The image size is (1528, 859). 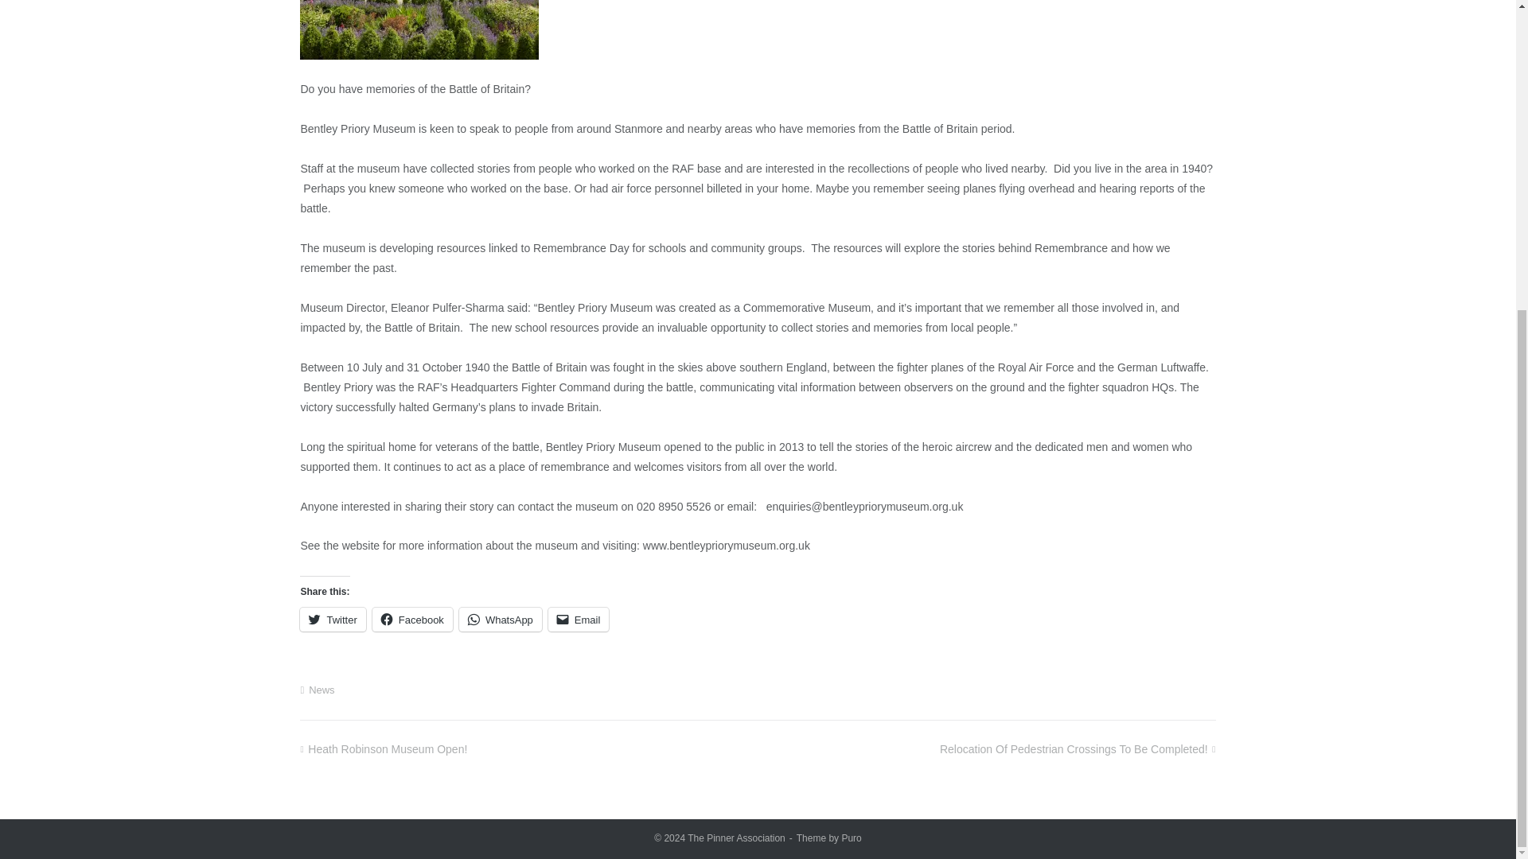 I want to click on Facebook, so click(x=412, y=619).